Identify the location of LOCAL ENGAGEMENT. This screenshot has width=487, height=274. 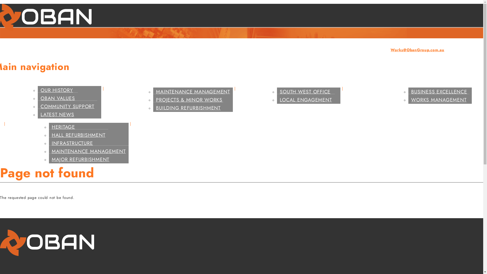
(306, 99).